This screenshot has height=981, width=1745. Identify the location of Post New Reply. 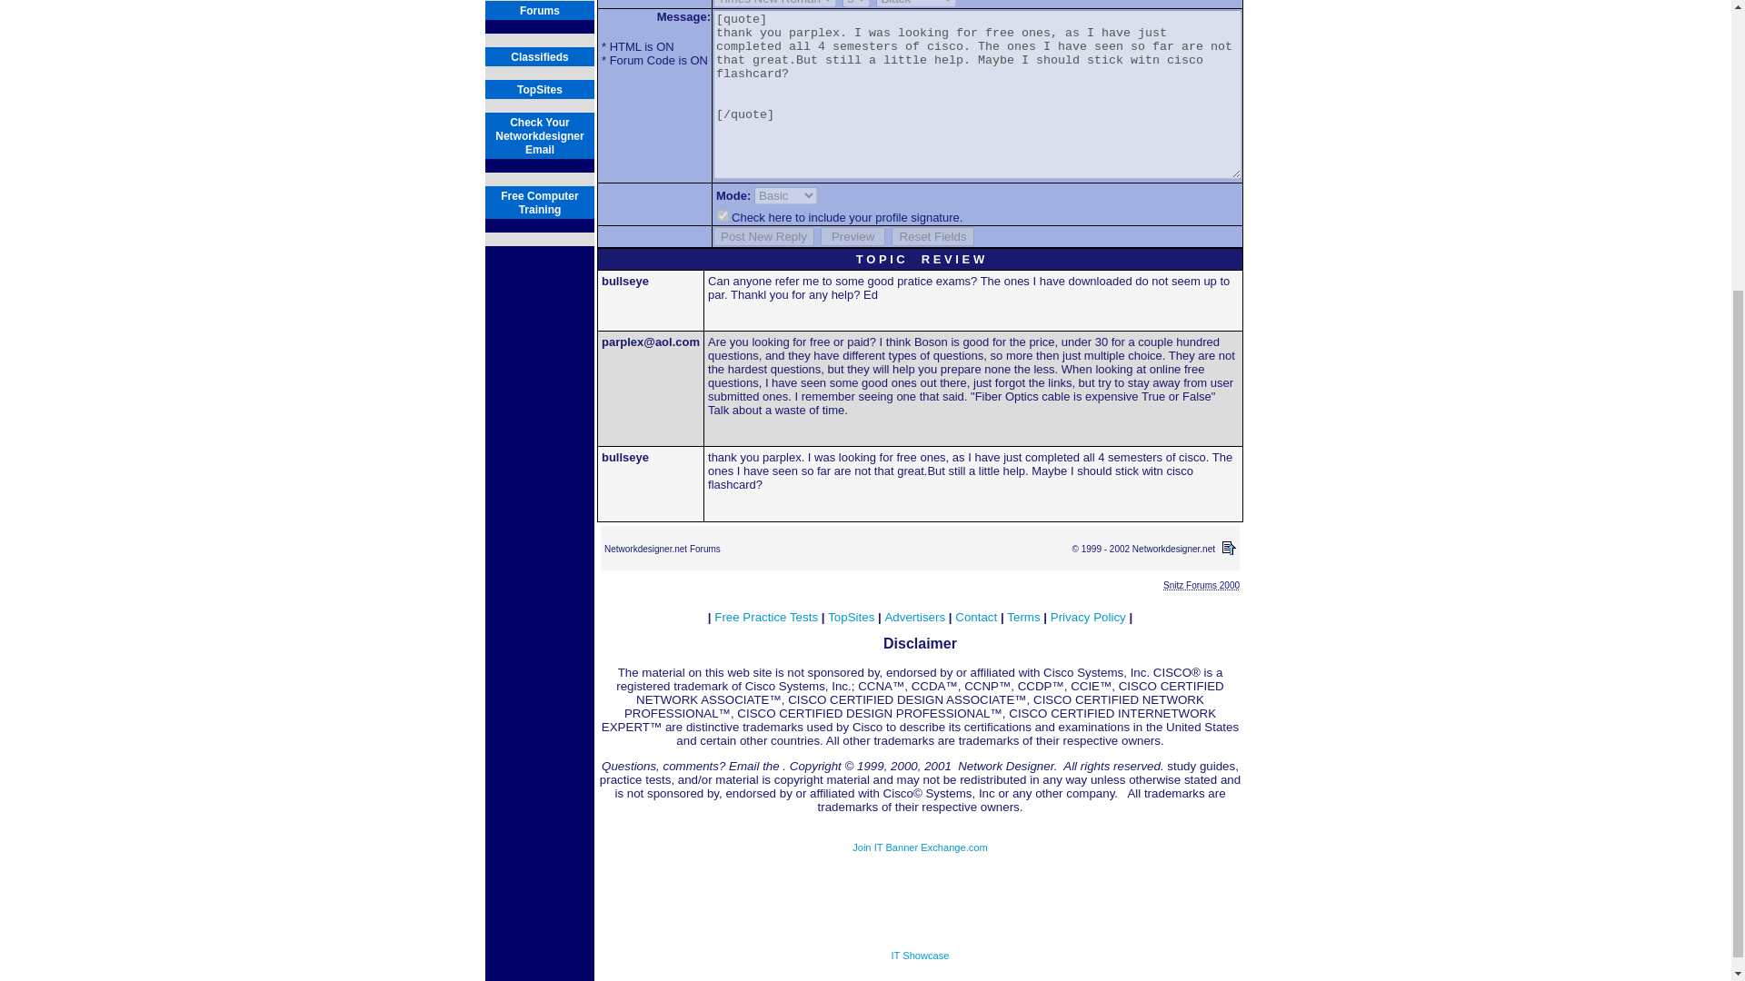
(539, 135).